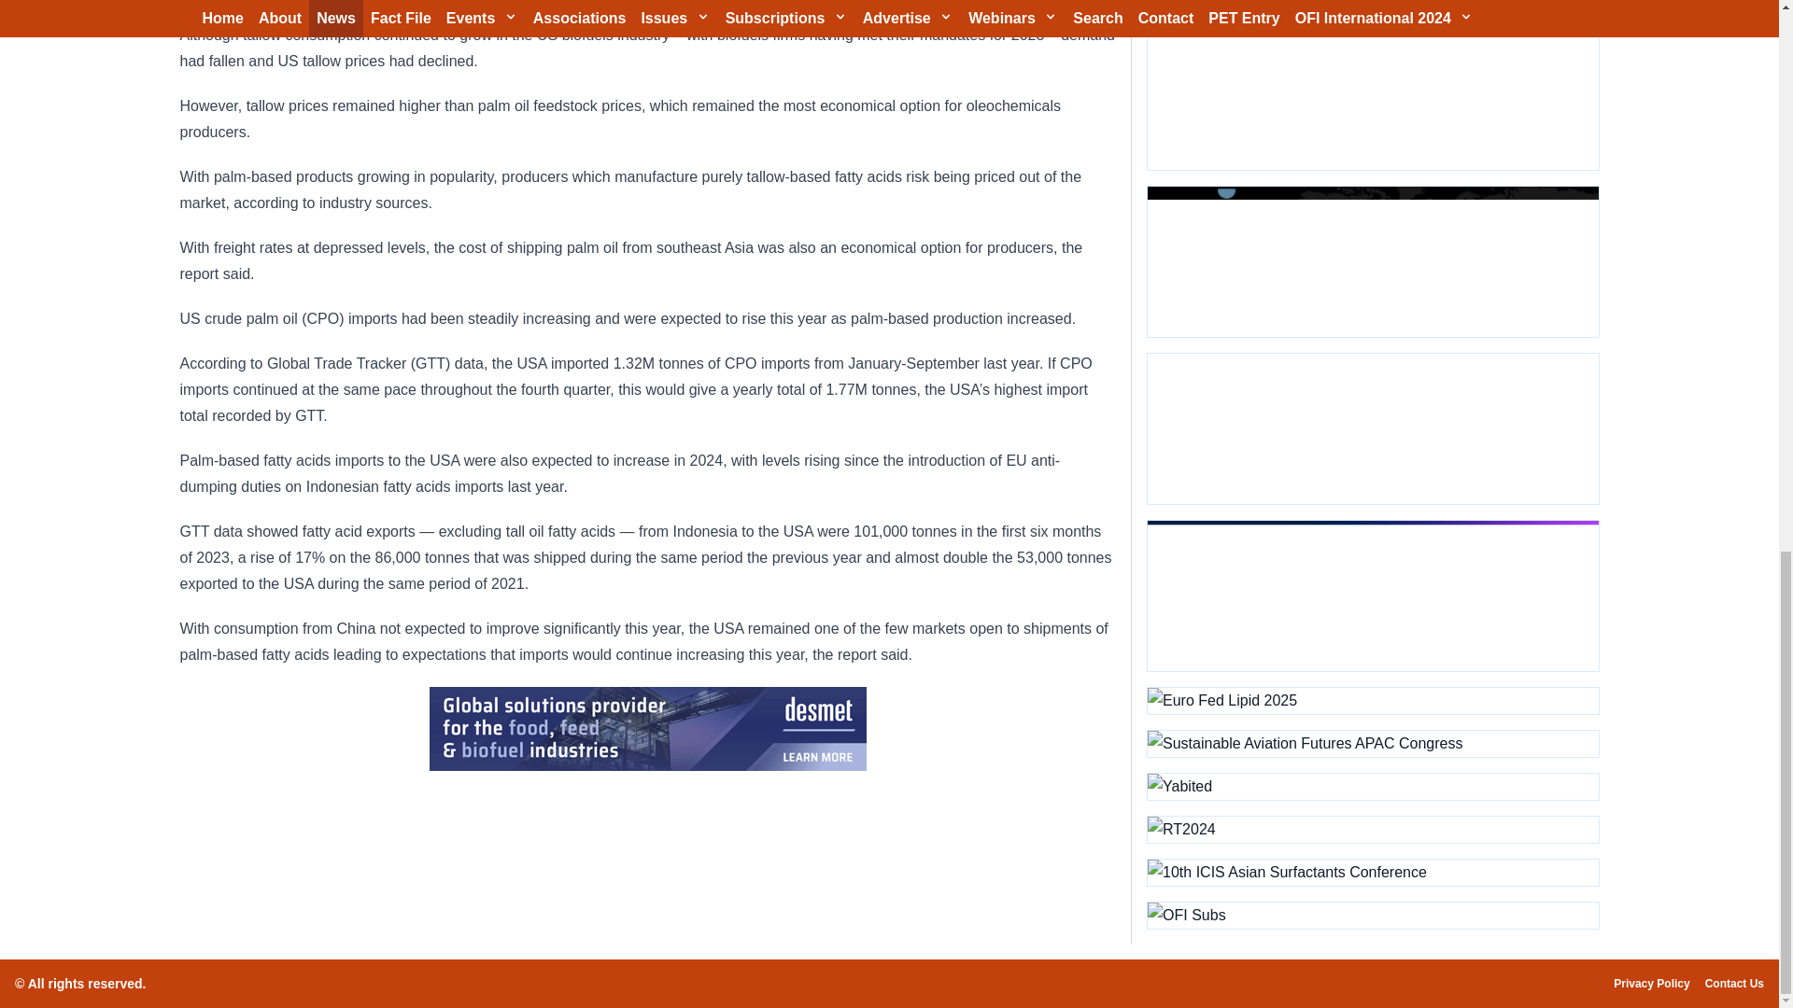 The width and height of the screenshot is (1793, 1008). I want to click on Sustainable Aviation Futures APAC Congress, so click(1372, 744).